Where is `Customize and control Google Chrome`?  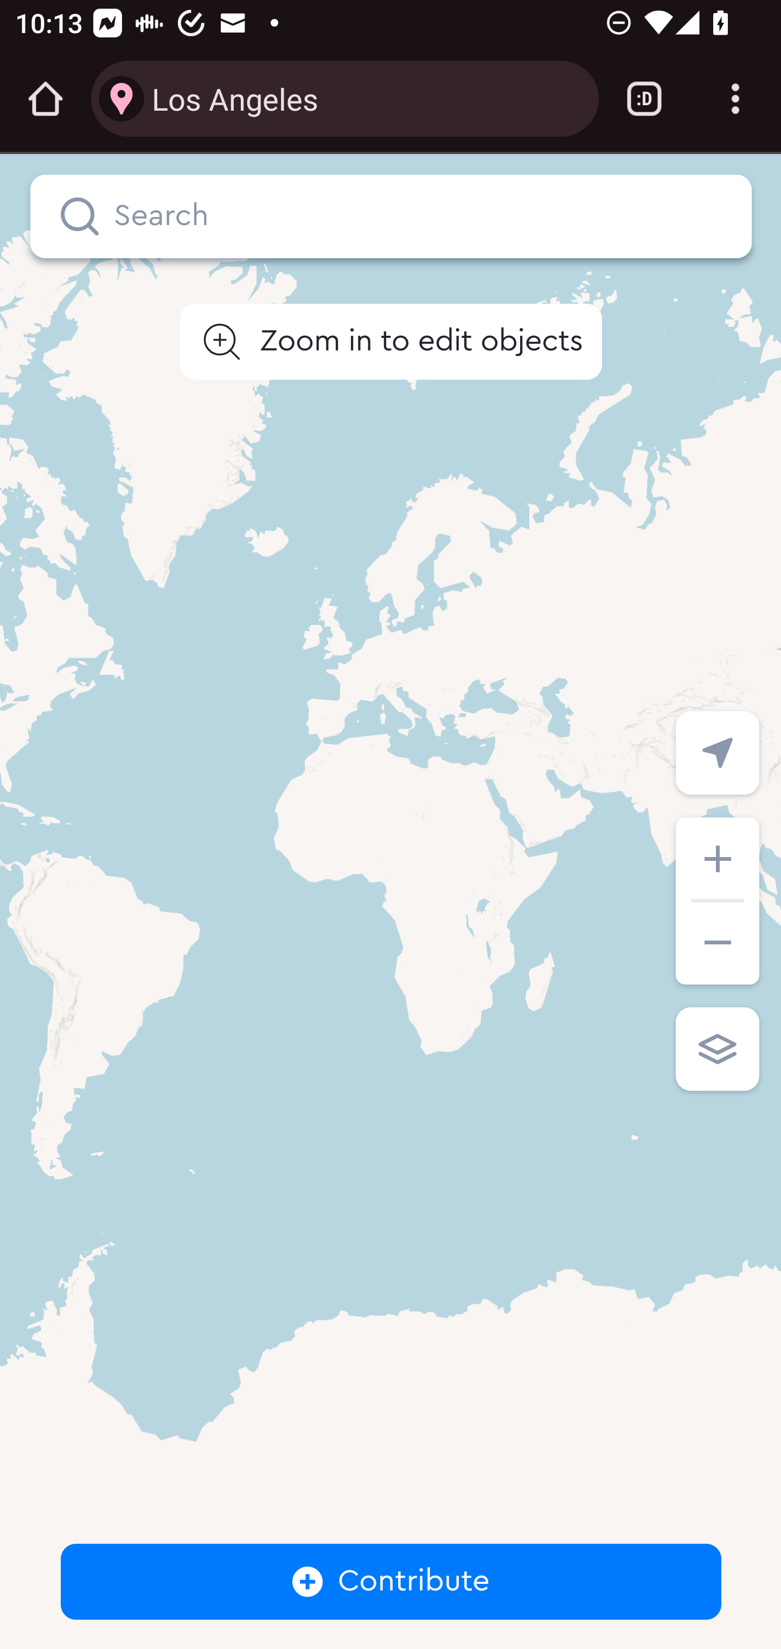
Customize and control Google Chrome is located at coordinates (735, 99).